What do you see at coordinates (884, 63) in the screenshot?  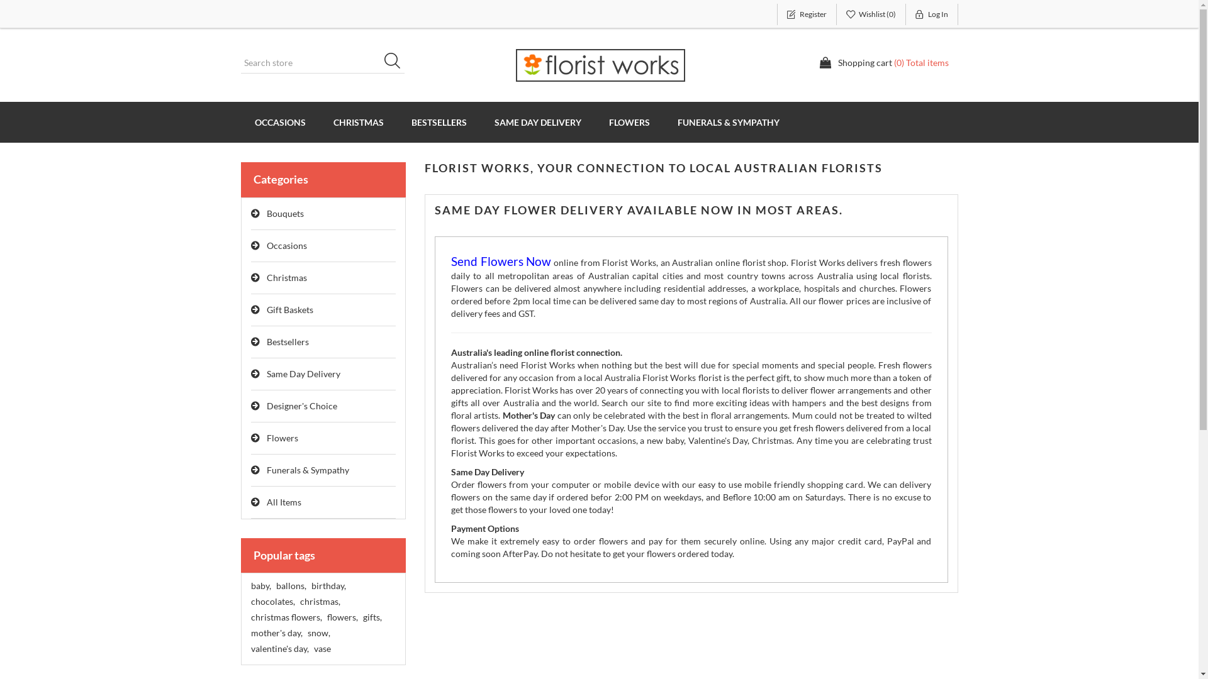 I see `Shopping cart (0) Total items` at bounding box center [884, 63].